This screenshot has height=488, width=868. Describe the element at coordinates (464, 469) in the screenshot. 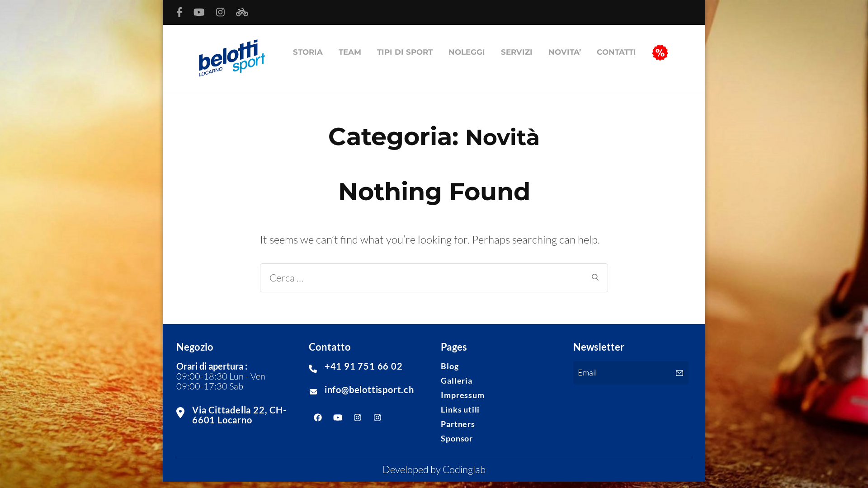

I see `Codinglab` at that location.